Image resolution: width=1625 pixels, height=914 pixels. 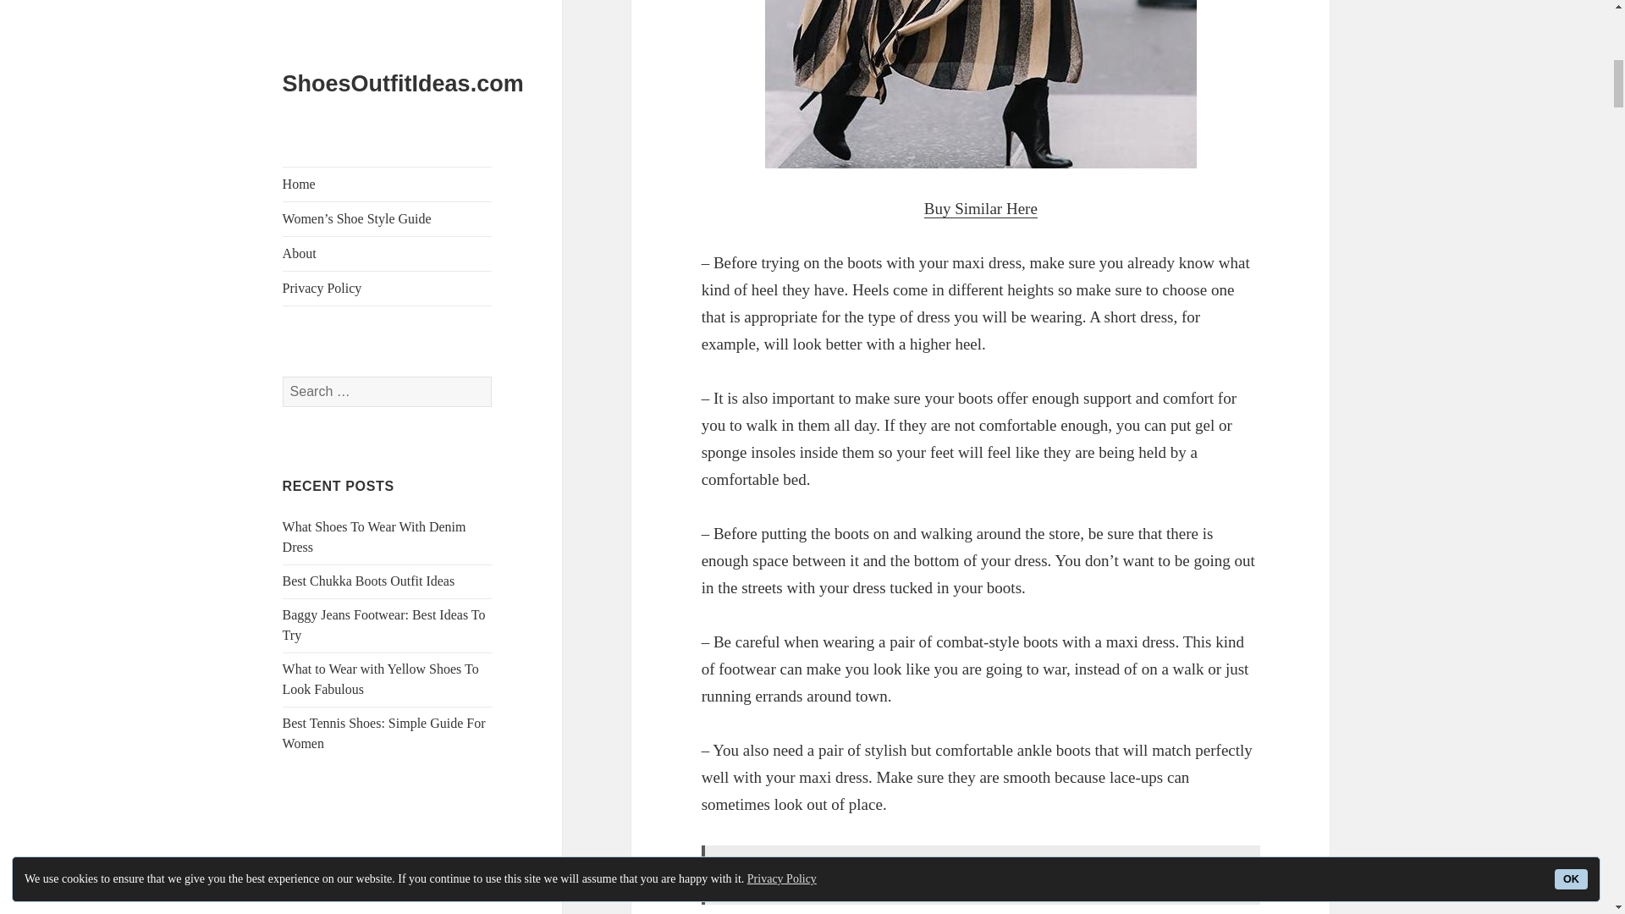 I want to click on Buy Similar Here, so click(x=981, y=209).